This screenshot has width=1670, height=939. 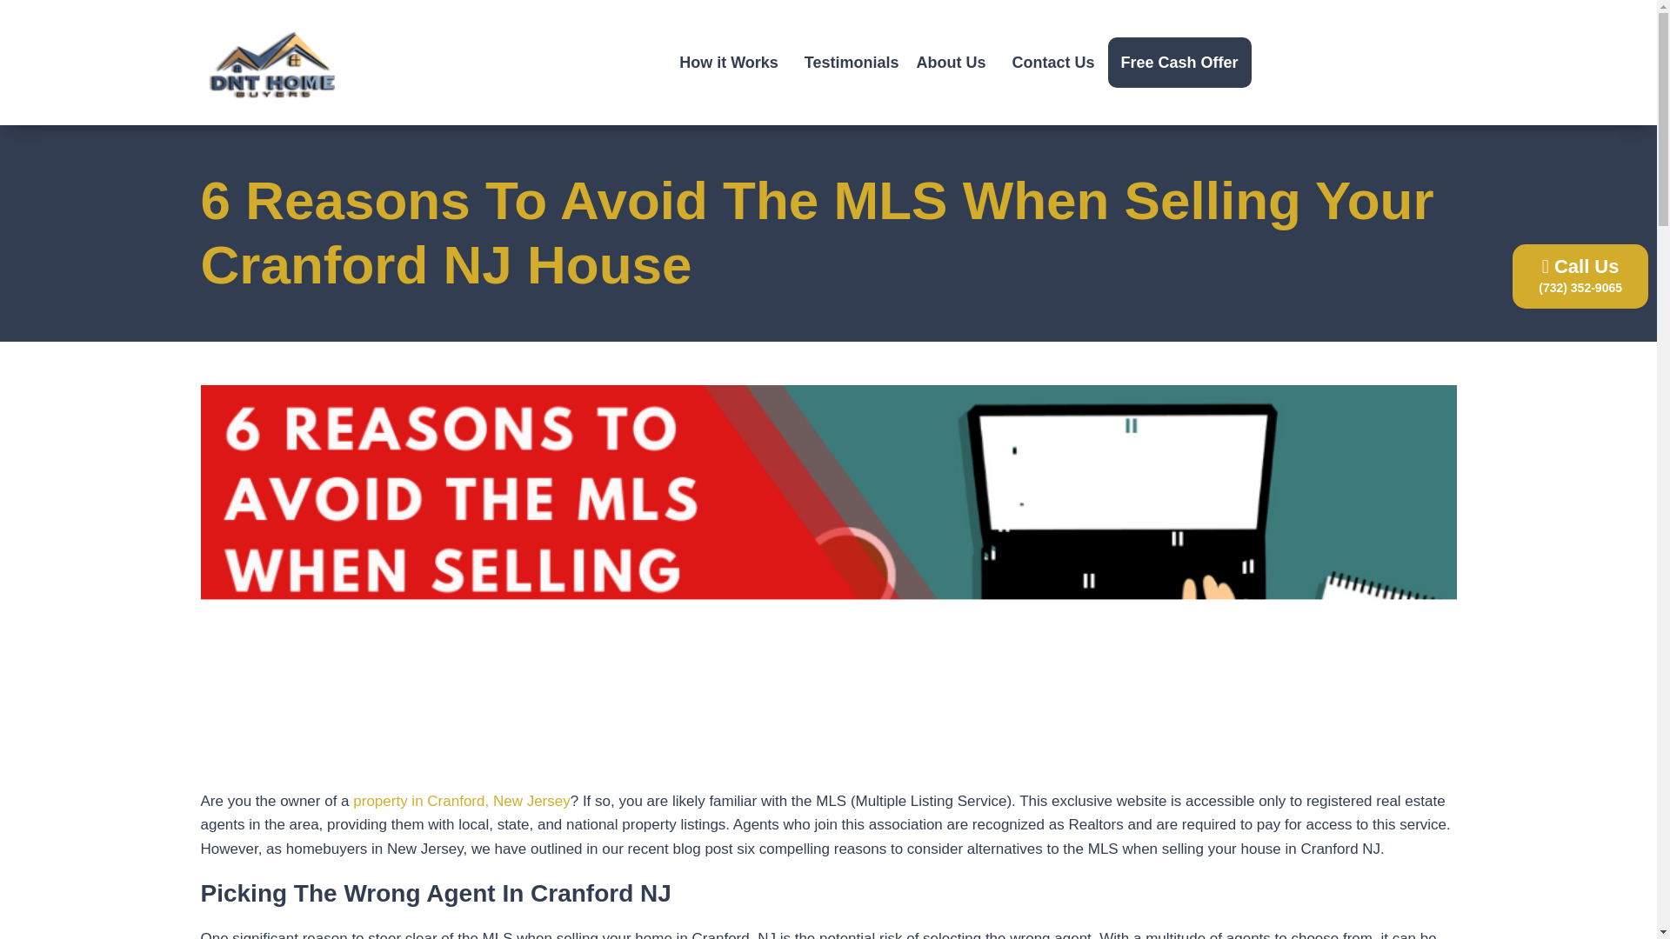 I want to click on How it Works, so click(x=733, y=63).